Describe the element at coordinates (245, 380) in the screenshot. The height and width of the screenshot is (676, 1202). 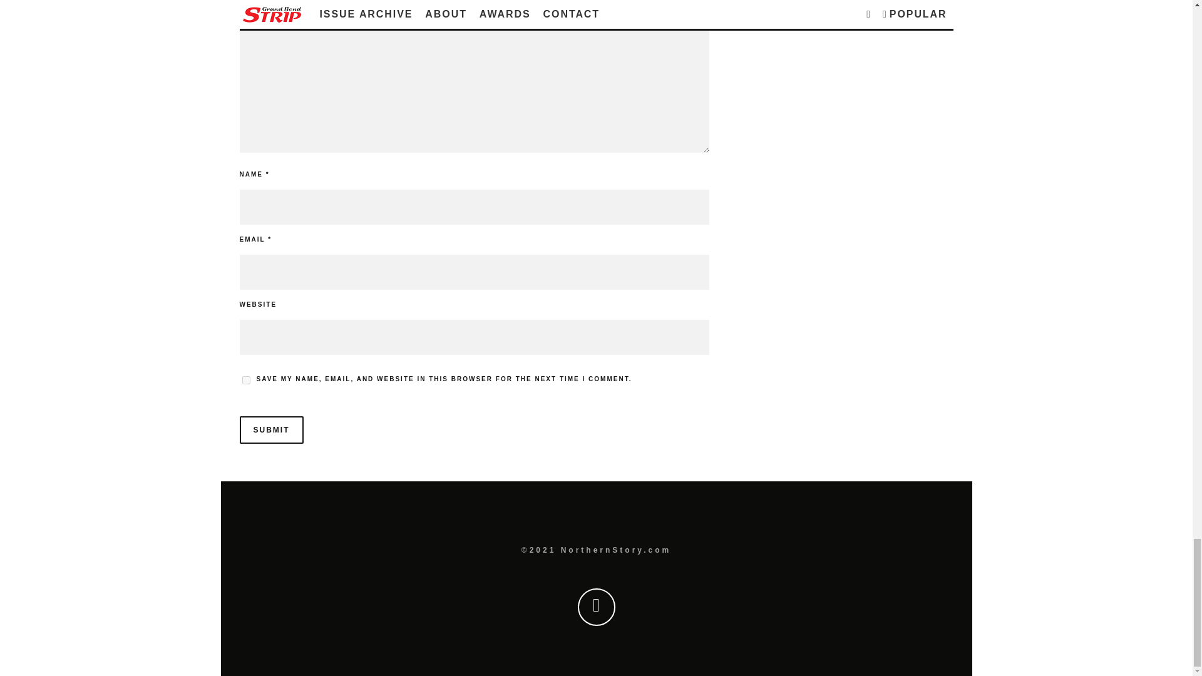
I see `yes` at that location.